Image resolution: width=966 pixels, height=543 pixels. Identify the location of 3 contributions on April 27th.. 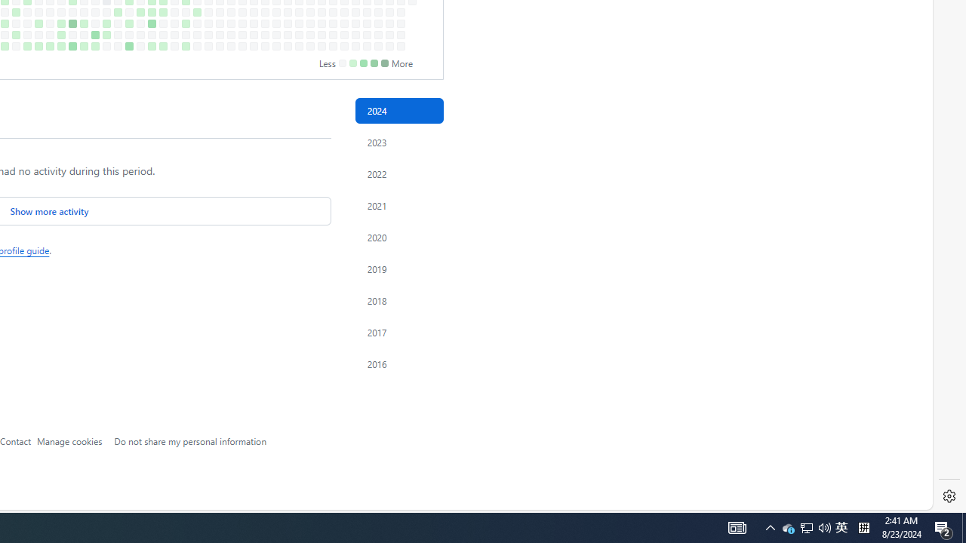
(5, 46).